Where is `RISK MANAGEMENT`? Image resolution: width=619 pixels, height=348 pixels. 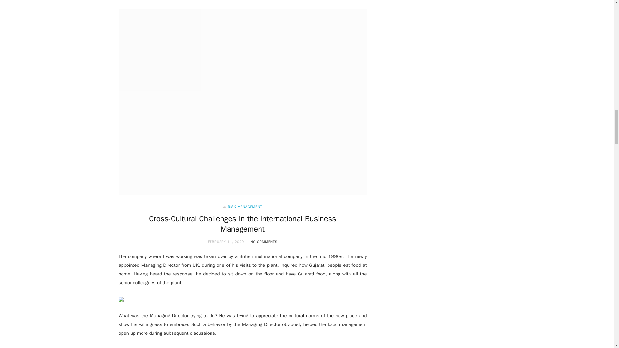
RISK MANAGEMENT is located at coordinates (245, 207).